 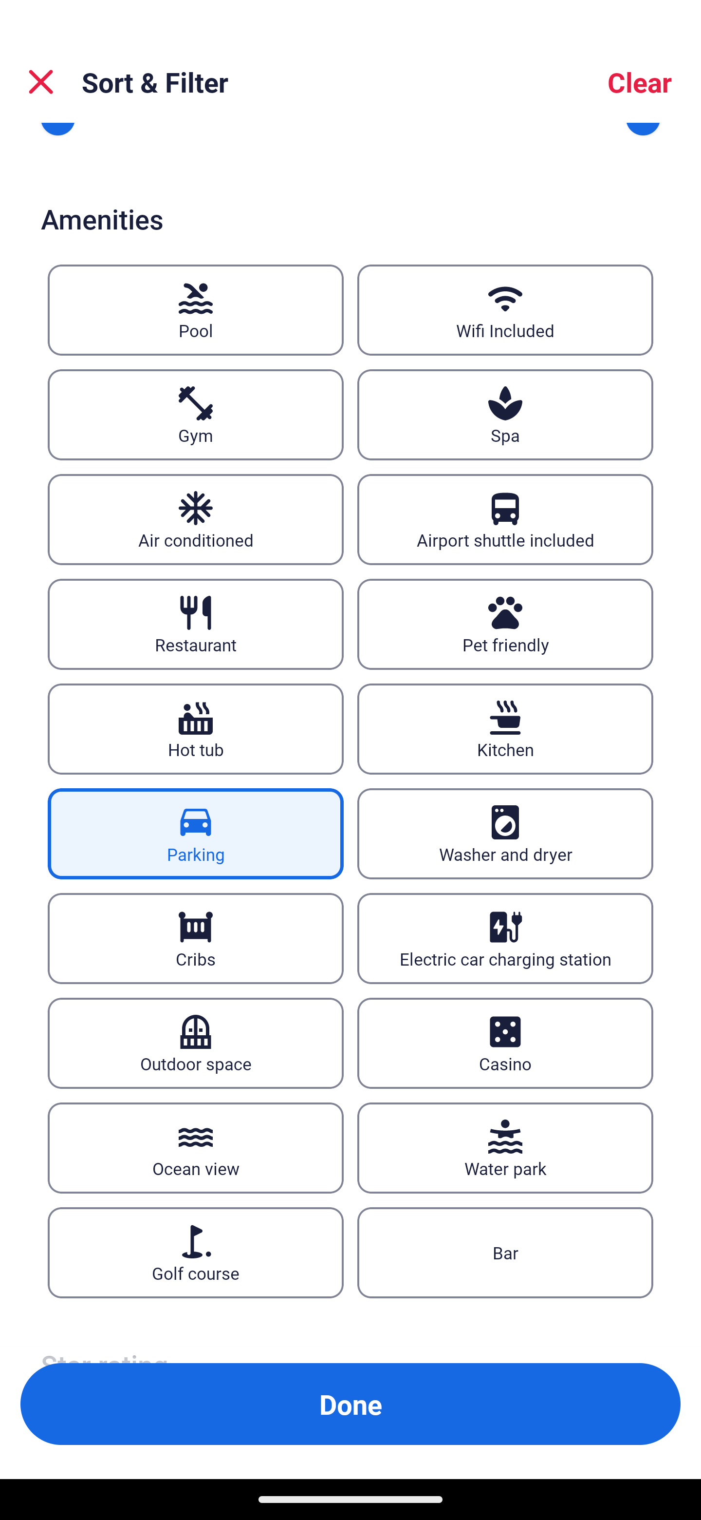 What do you see at coordinates (505, 625) in the screenshot?
I see `Pet friendly` at bounding box center [505, 625].